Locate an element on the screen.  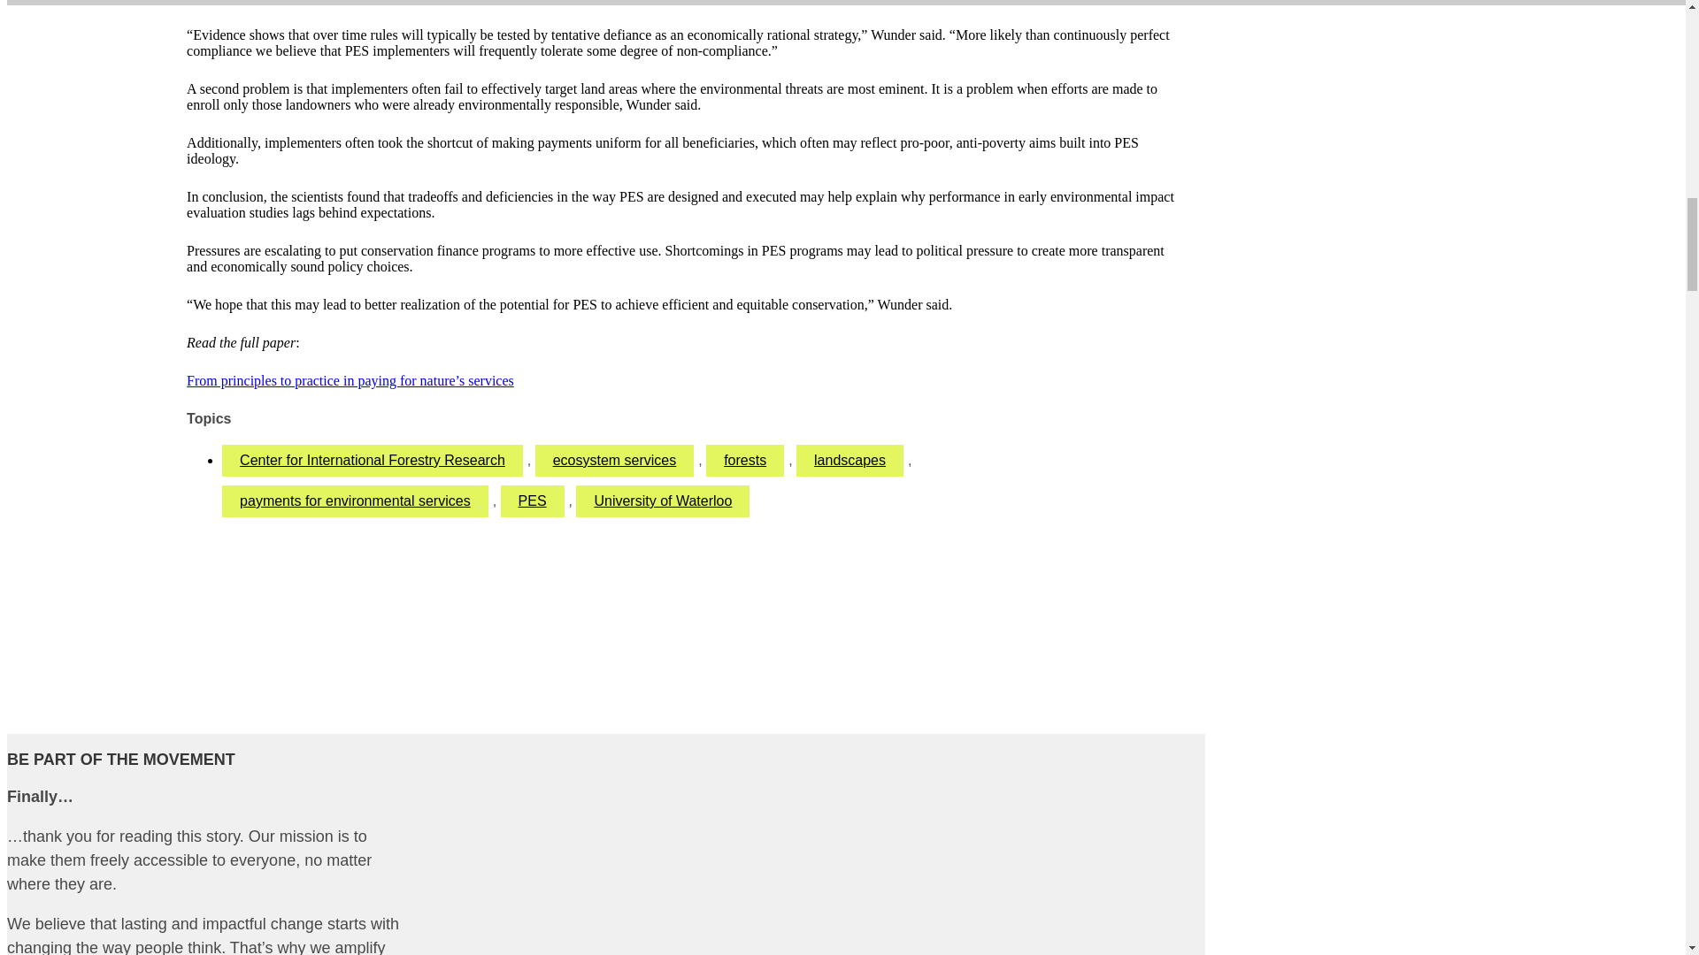
forests is located at coordinates (745, 460).